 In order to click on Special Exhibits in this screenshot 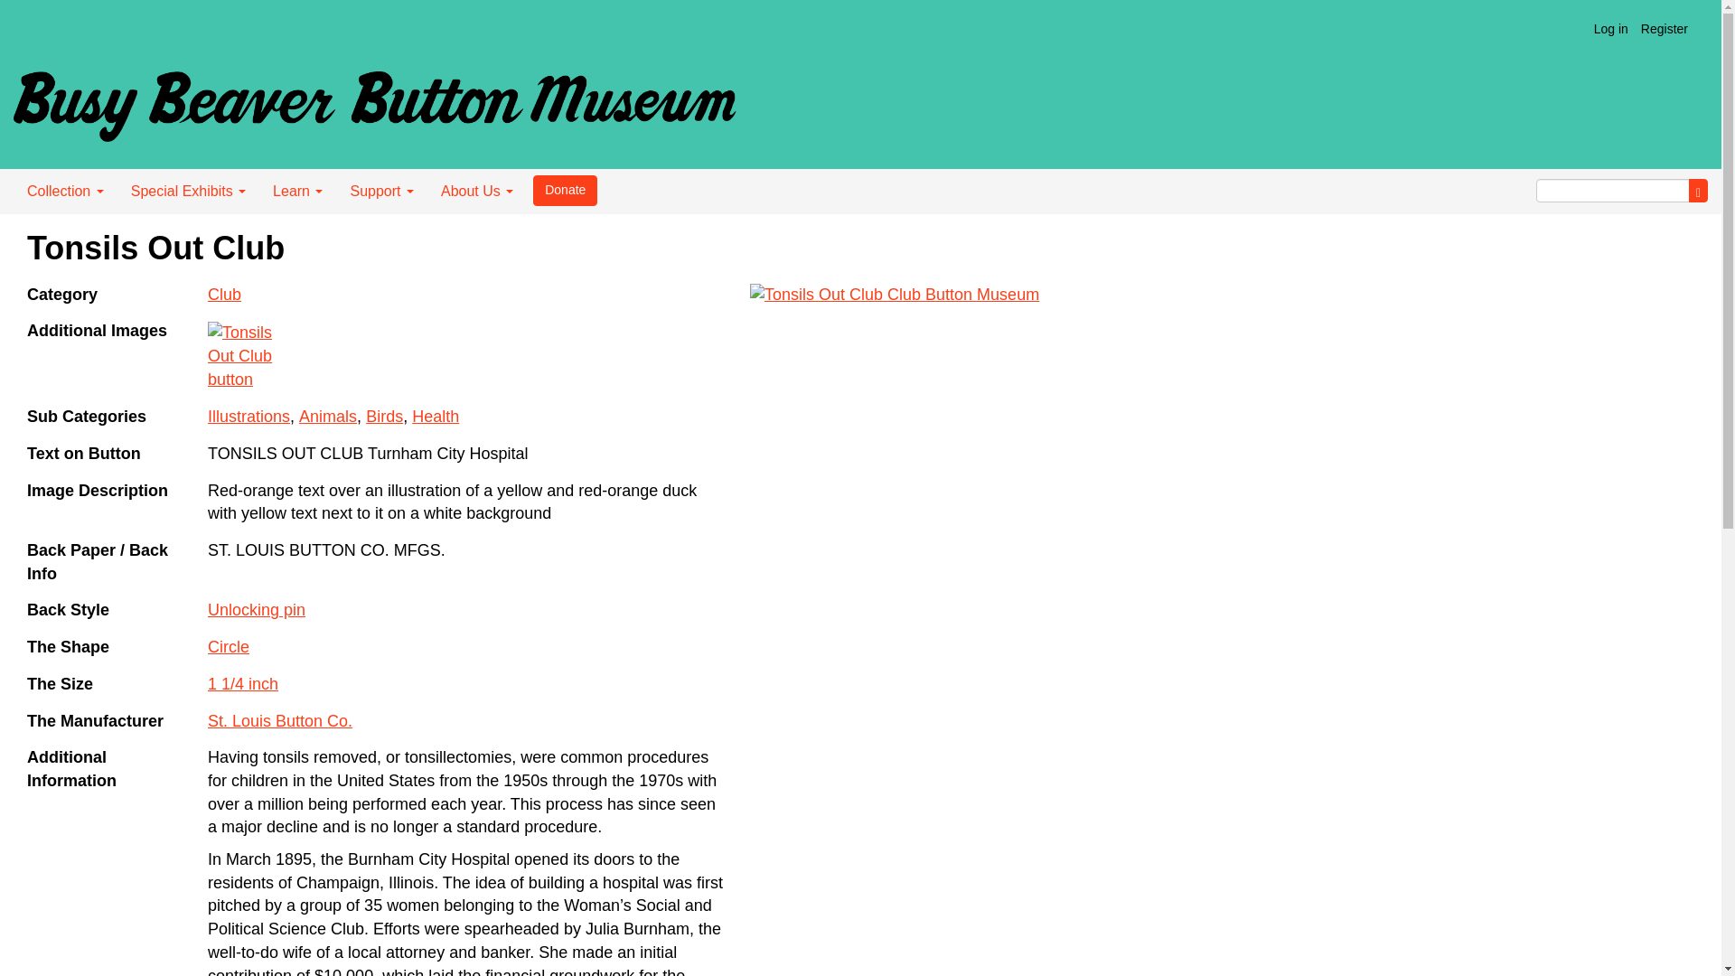, I will do `click(188, 191)`.